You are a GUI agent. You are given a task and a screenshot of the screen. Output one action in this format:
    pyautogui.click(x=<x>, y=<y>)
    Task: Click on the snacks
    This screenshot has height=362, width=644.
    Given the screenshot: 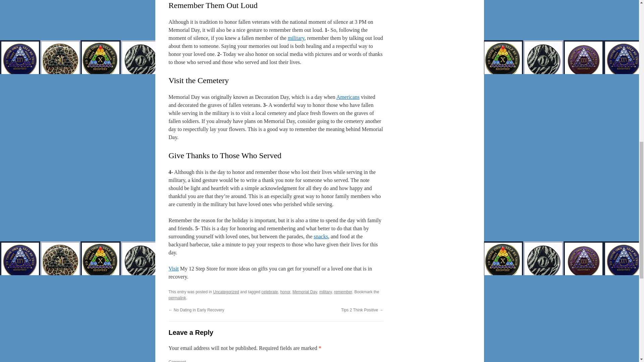 What is the action you would take?
    pyautogui.click(x=321, y=236)
    